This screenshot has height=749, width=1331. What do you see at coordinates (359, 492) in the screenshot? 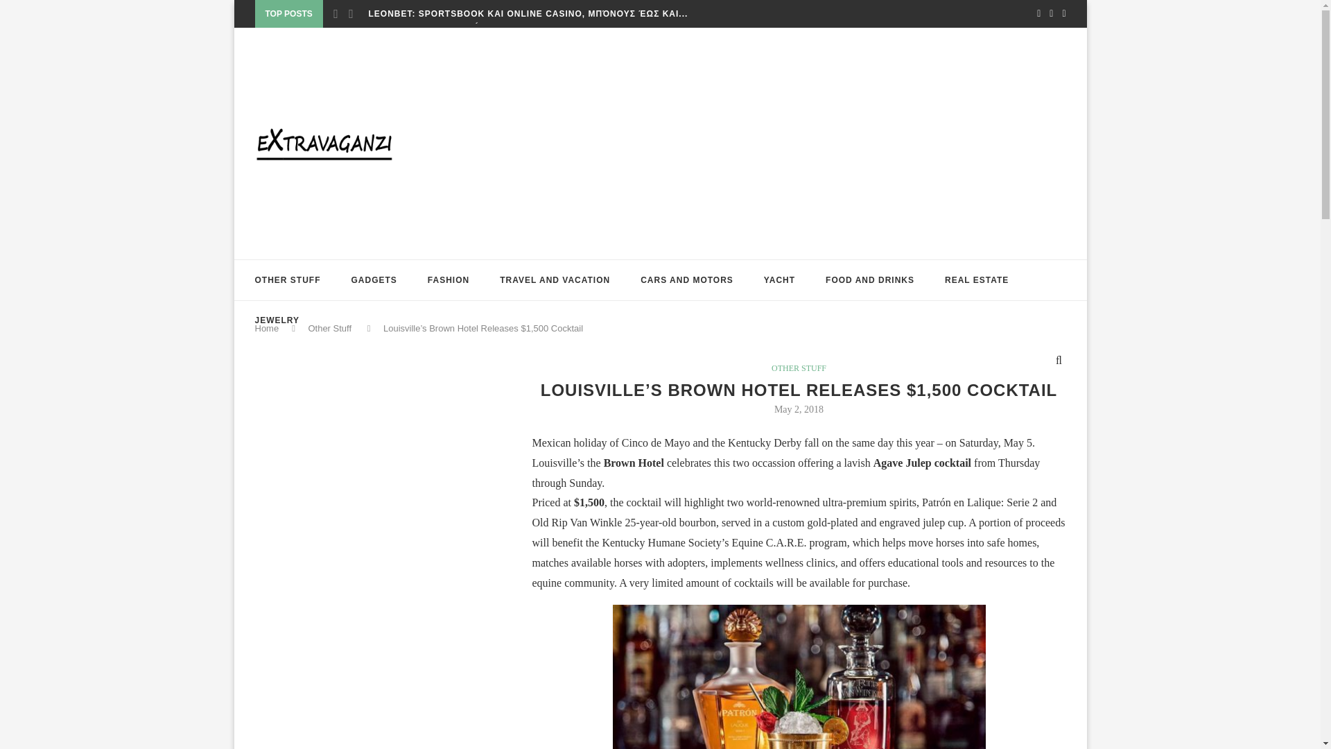
I see `Advertisement` at bounding box center [359, 492].